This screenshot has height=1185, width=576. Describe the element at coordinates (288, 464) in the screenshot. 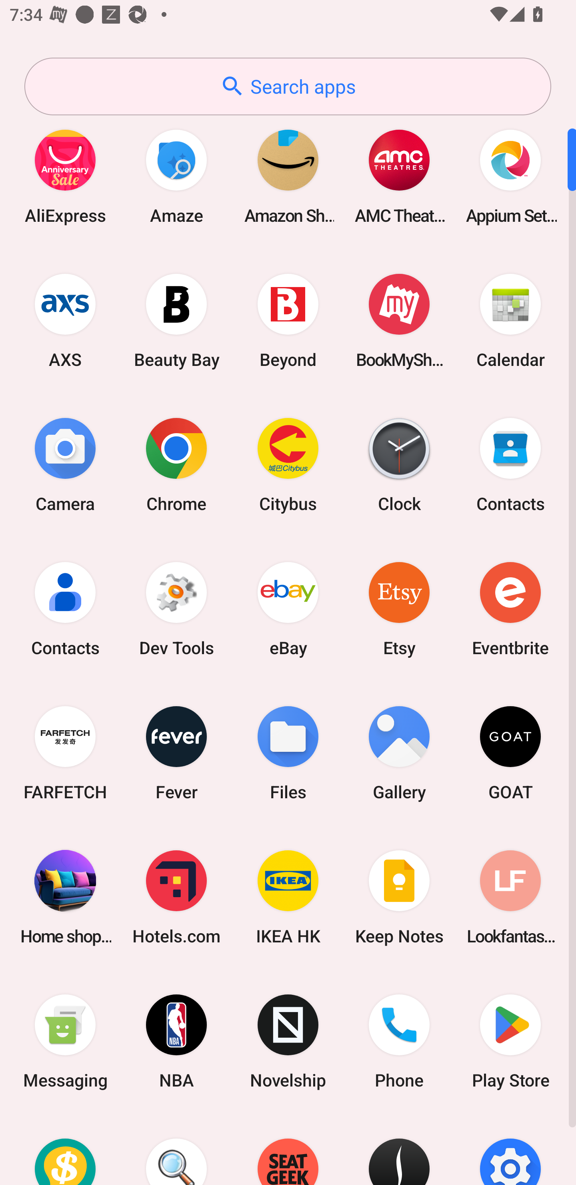

I see `Citybus` at that location.